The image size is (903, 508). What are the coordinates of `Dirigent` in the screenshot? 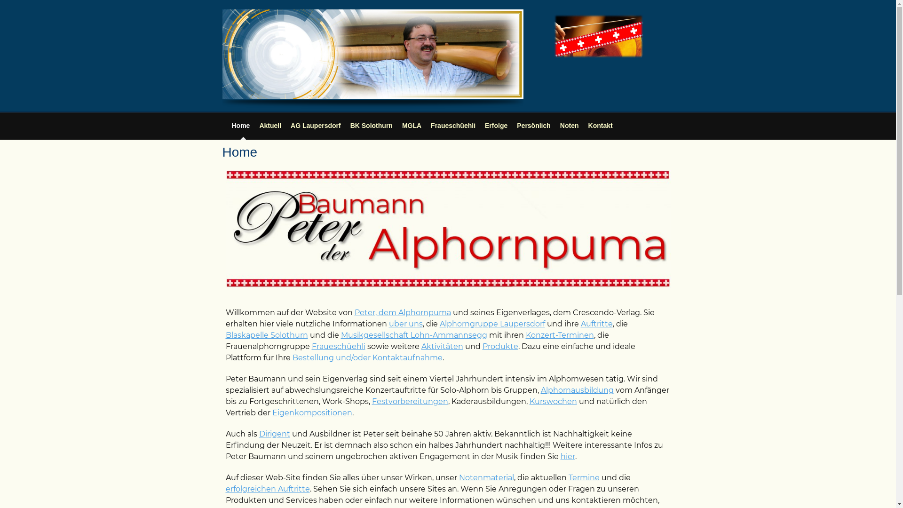 It's located at (274, 434).